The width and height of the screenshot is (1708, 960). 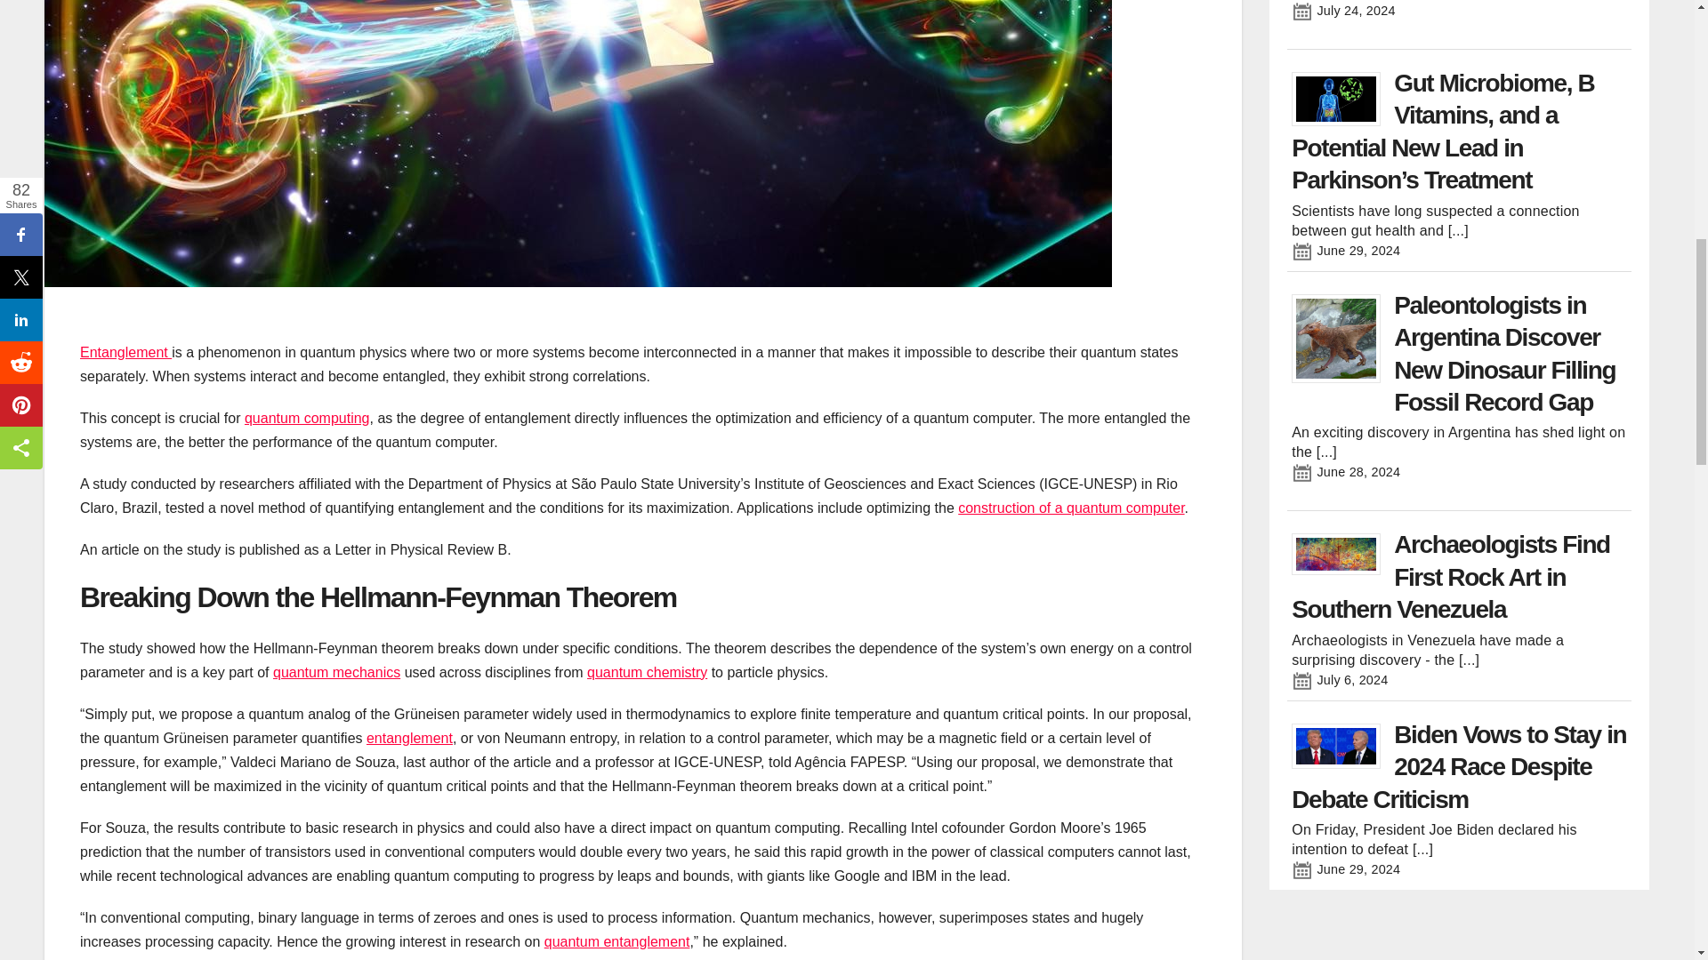 I want to click on quantum computing, so click(x=307, y=418).